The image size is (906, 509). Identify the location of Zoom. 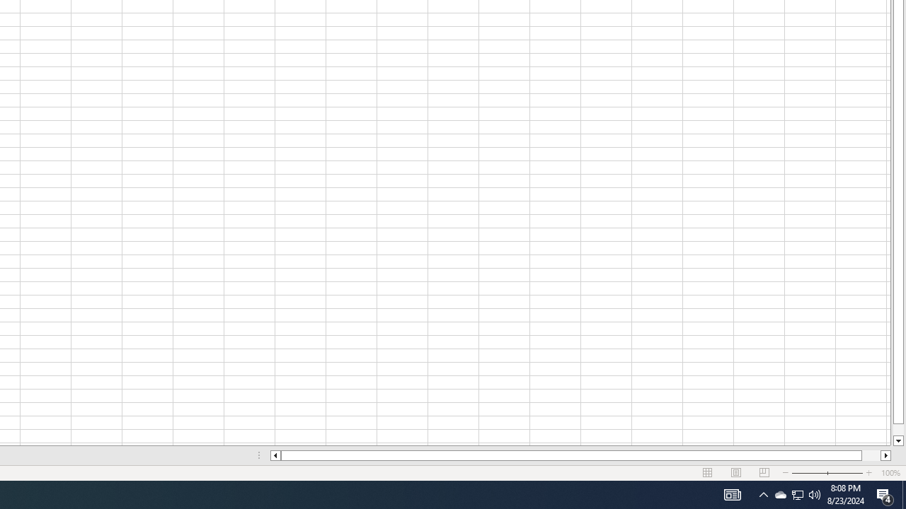
(827, 472).